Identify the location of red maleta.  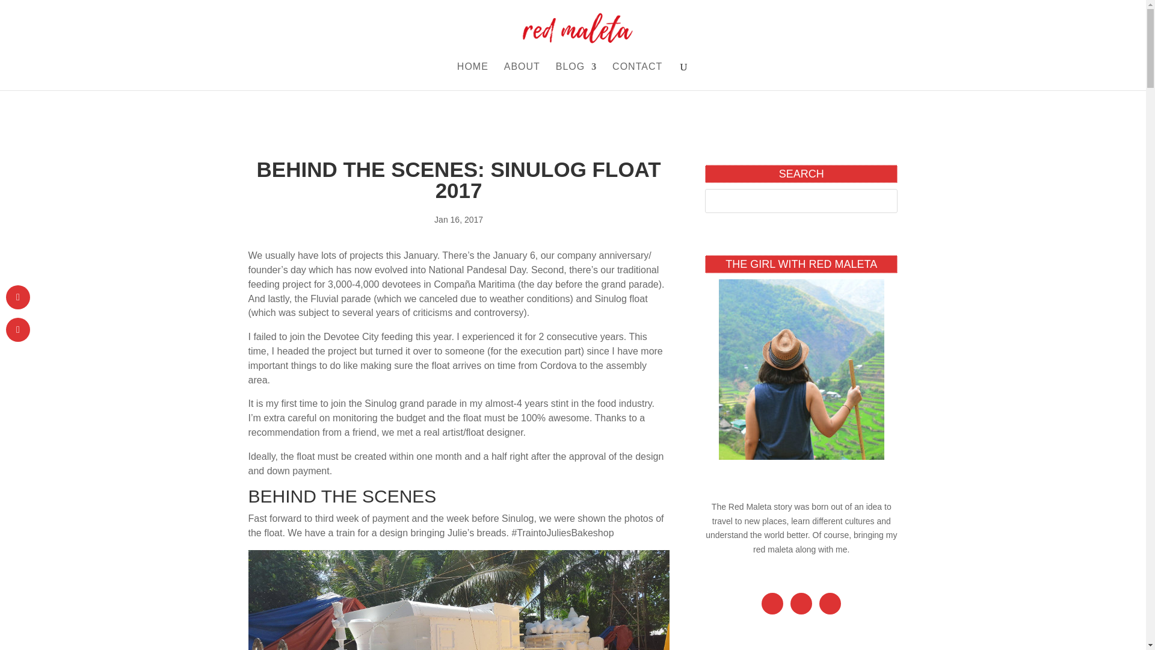
(772, 549).